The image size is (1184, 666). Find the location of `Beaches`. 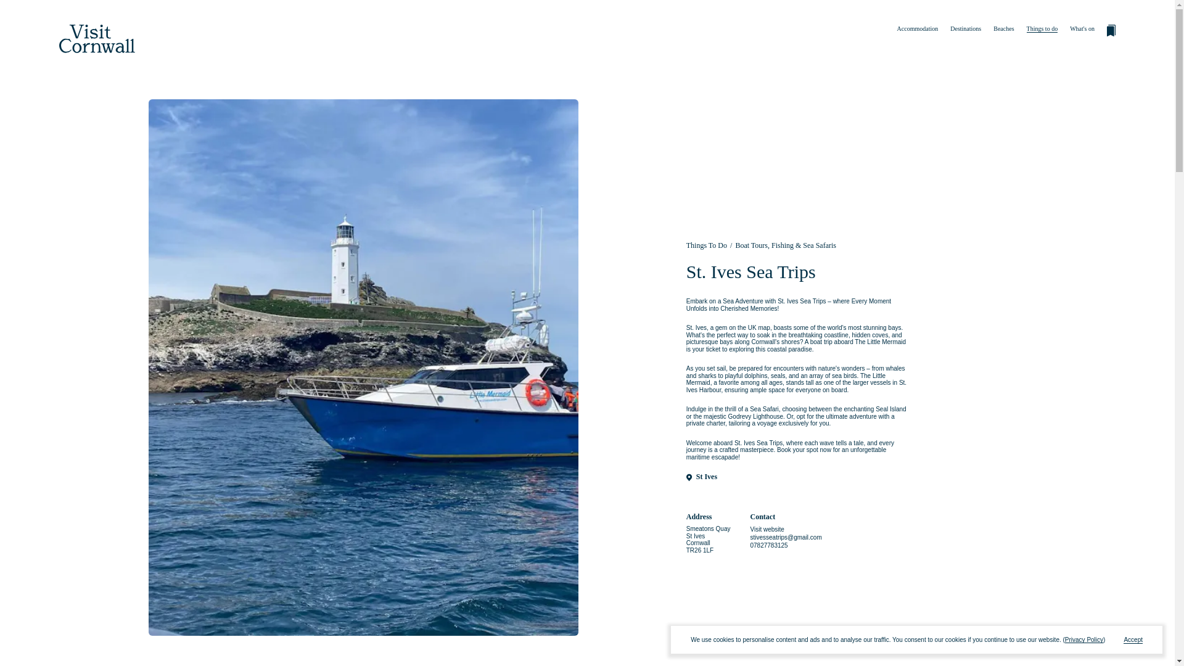

Beaches is located at coordinates (1003, 28).